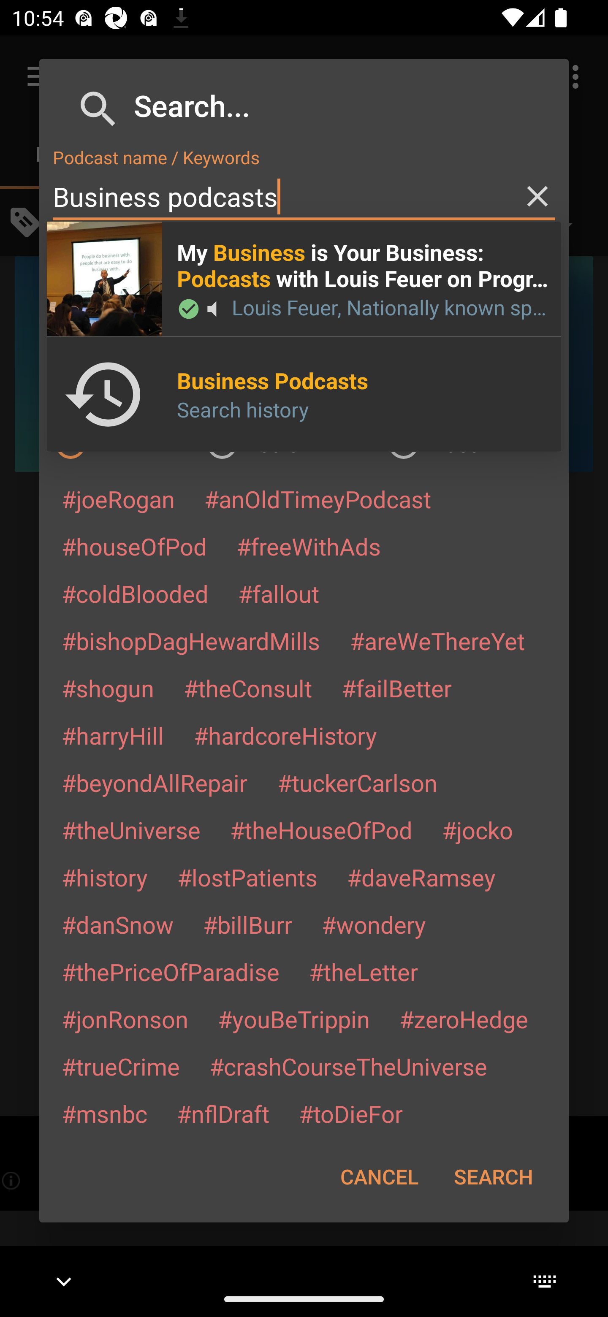 The image size is (608, 1317). Describe the element at coordinates (293, 1019) in the screenshot. I see `#youBeTrippin` at that location.